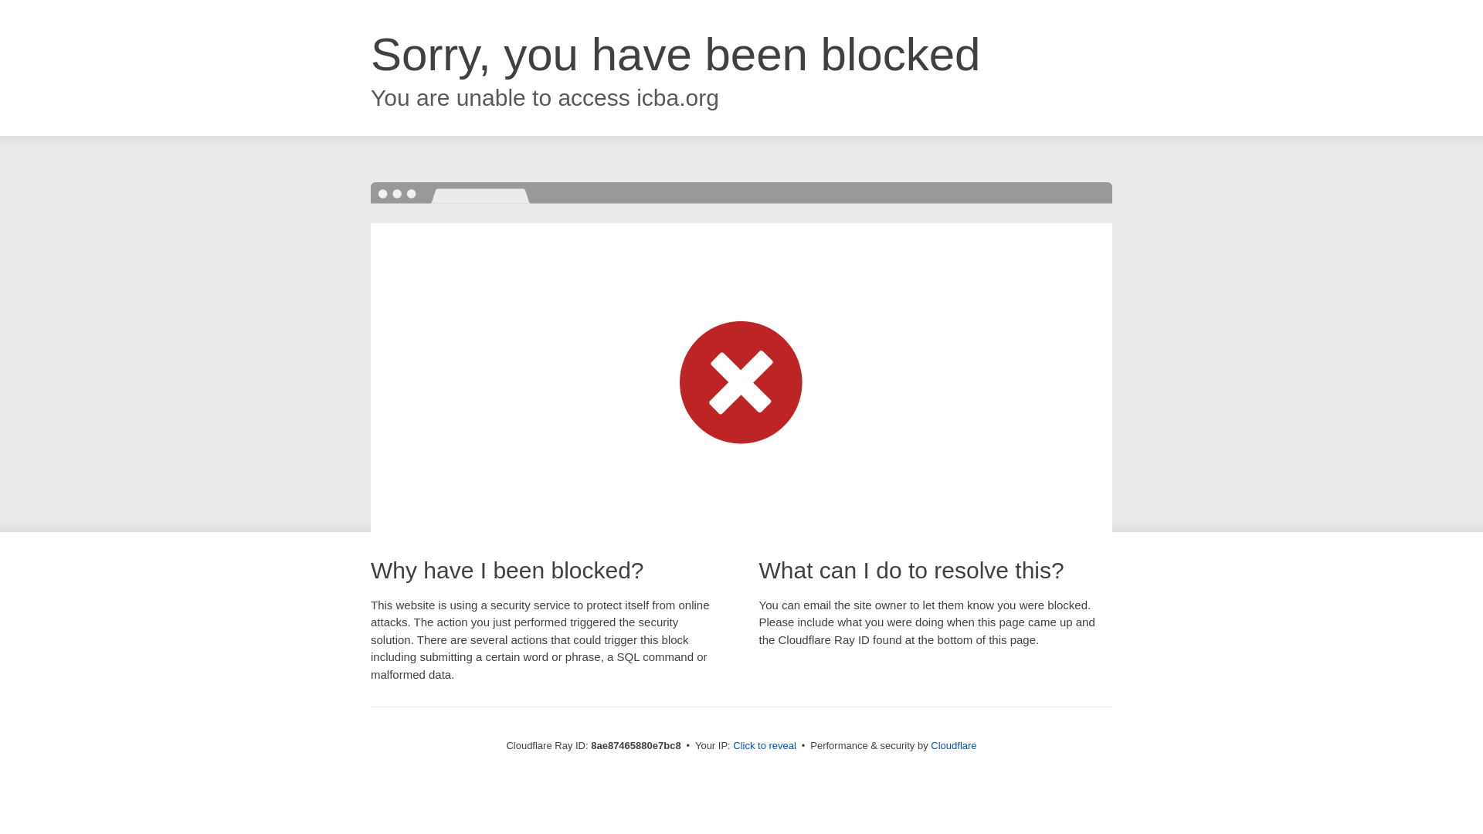  Describe the element at coordinates (765, 746) in the screenshot. I see `Click to reveal` at that location.